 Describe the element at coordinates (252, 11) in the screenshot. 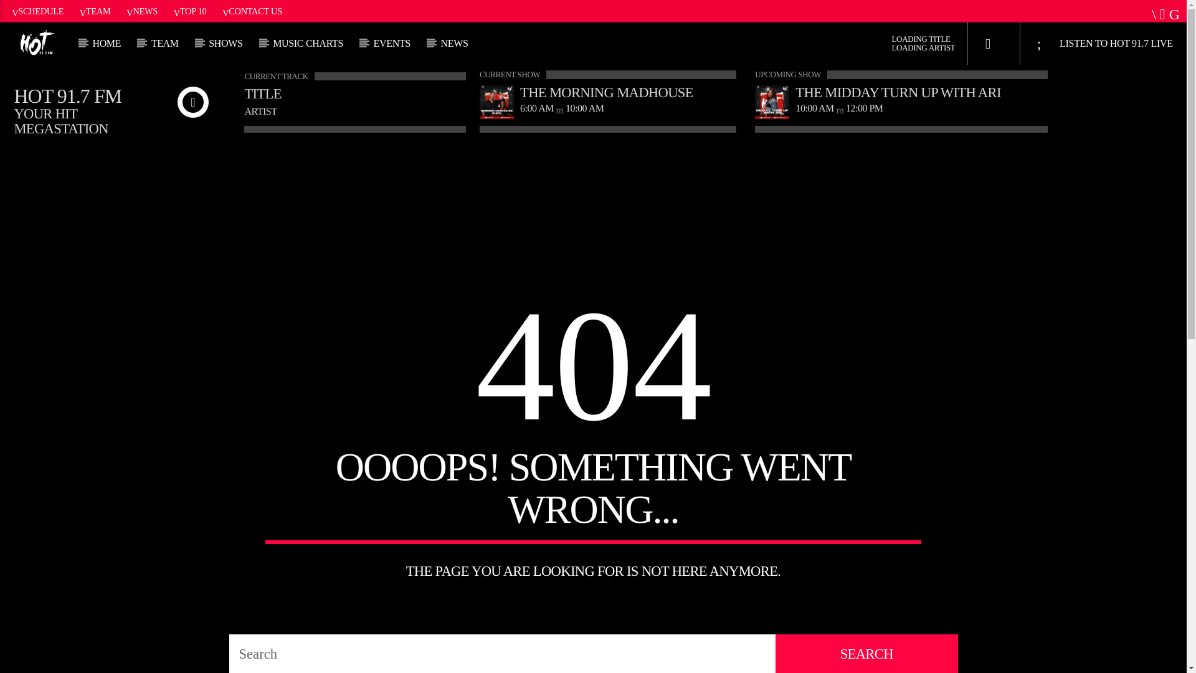

I see `CONTACT US` at that location.